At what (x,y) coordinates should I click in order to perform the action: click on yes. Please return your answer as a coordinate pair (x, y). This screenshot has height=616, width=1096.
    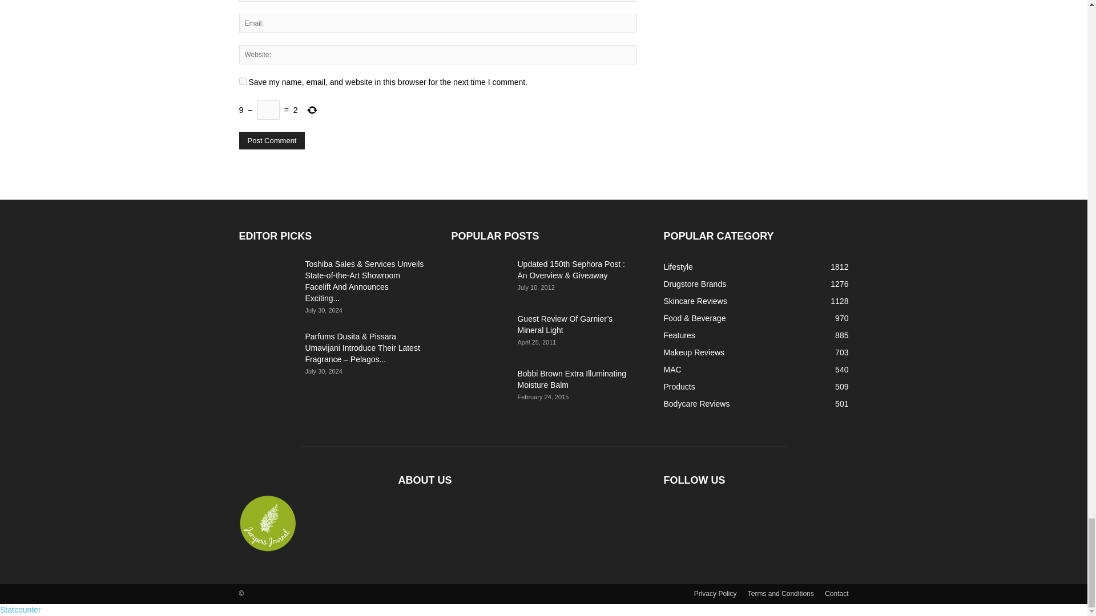
    Looking at the image, I should click on (242, 81).